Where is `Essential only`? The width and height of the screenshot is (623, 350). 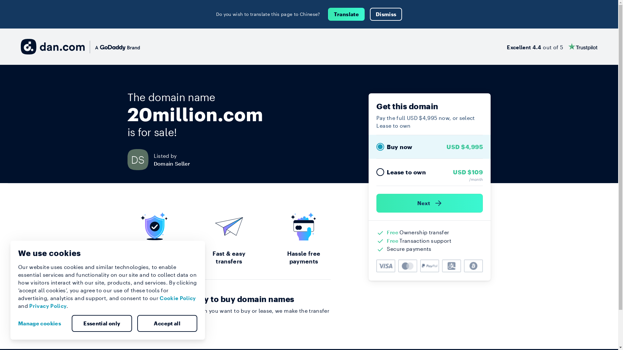 Essential only is located at coordinates (102, 323).